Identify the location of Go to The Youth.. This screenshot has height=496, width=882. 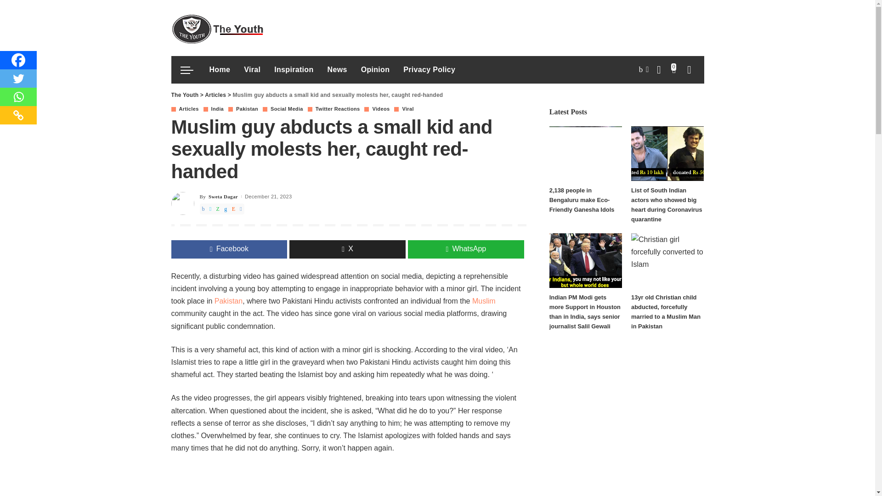
(185, 95).